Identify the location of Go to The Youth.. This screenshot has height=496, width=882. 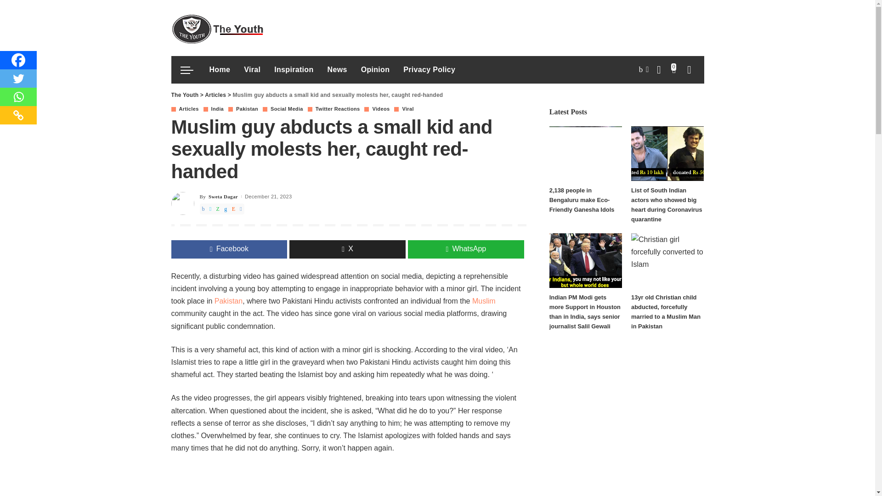
(185, 95).